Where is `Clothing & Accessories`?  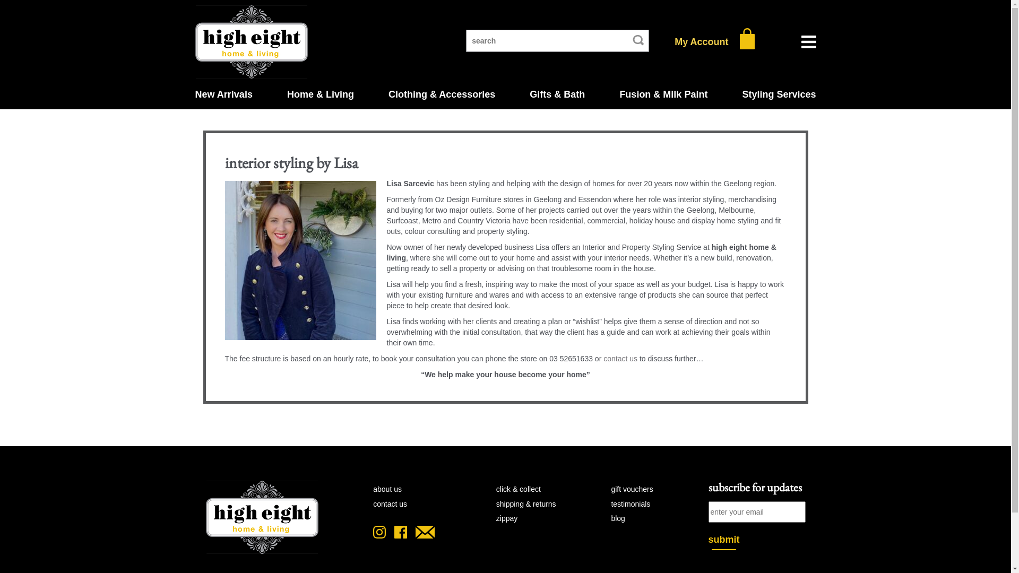
Clothing & Accessories is located at coordinates (442, 94).